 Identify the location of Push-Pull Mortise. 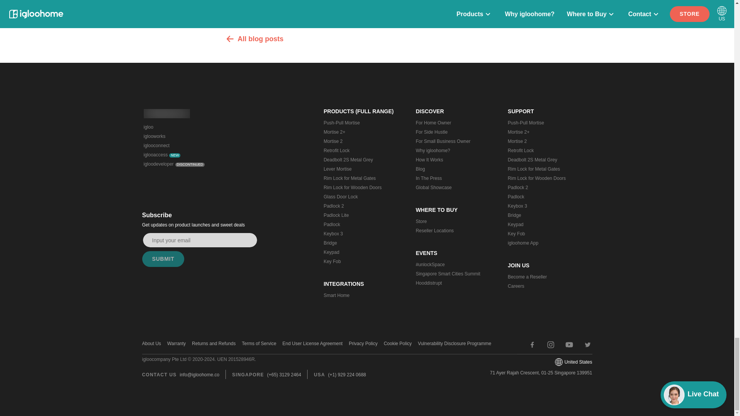
(362, 122).